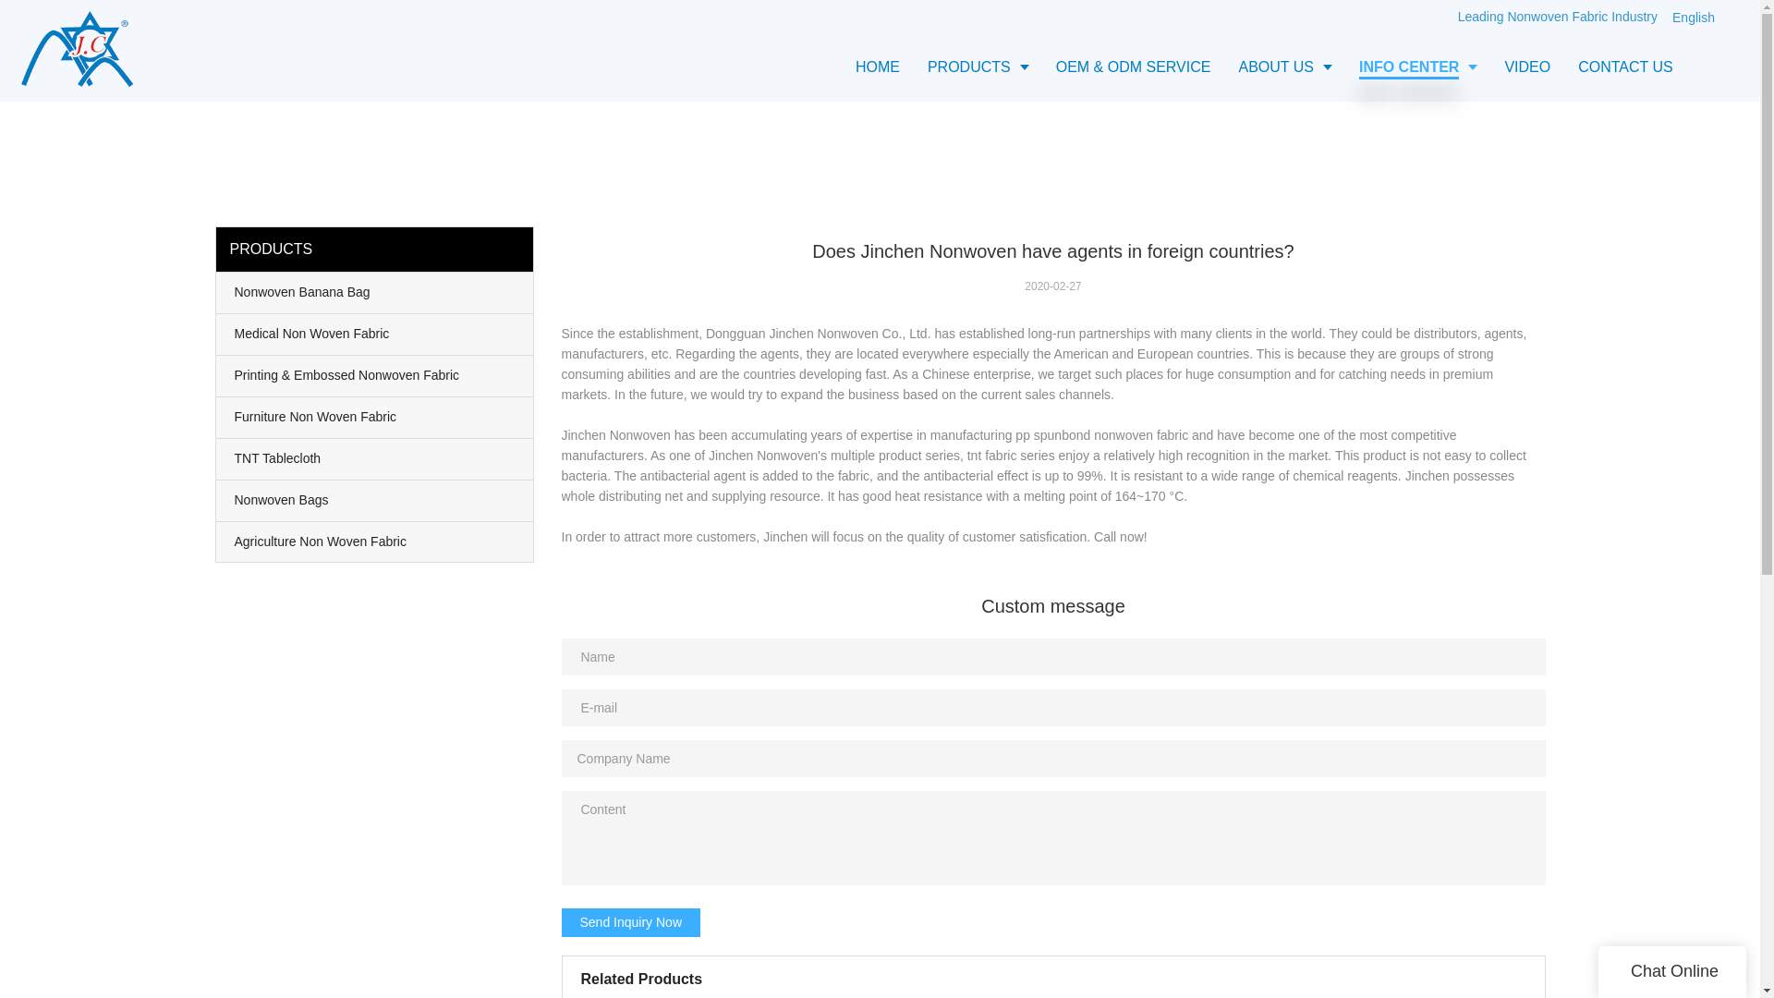 The image size is (1774, 998). What do you see at coordinates (375, 459) in the screenshot?
I see `TNT Tablecloth` at bounding box center [375, 459].